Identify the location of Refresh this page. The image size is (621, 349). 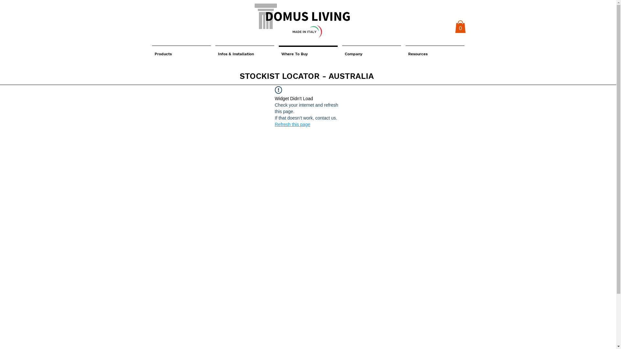
(293, 124).